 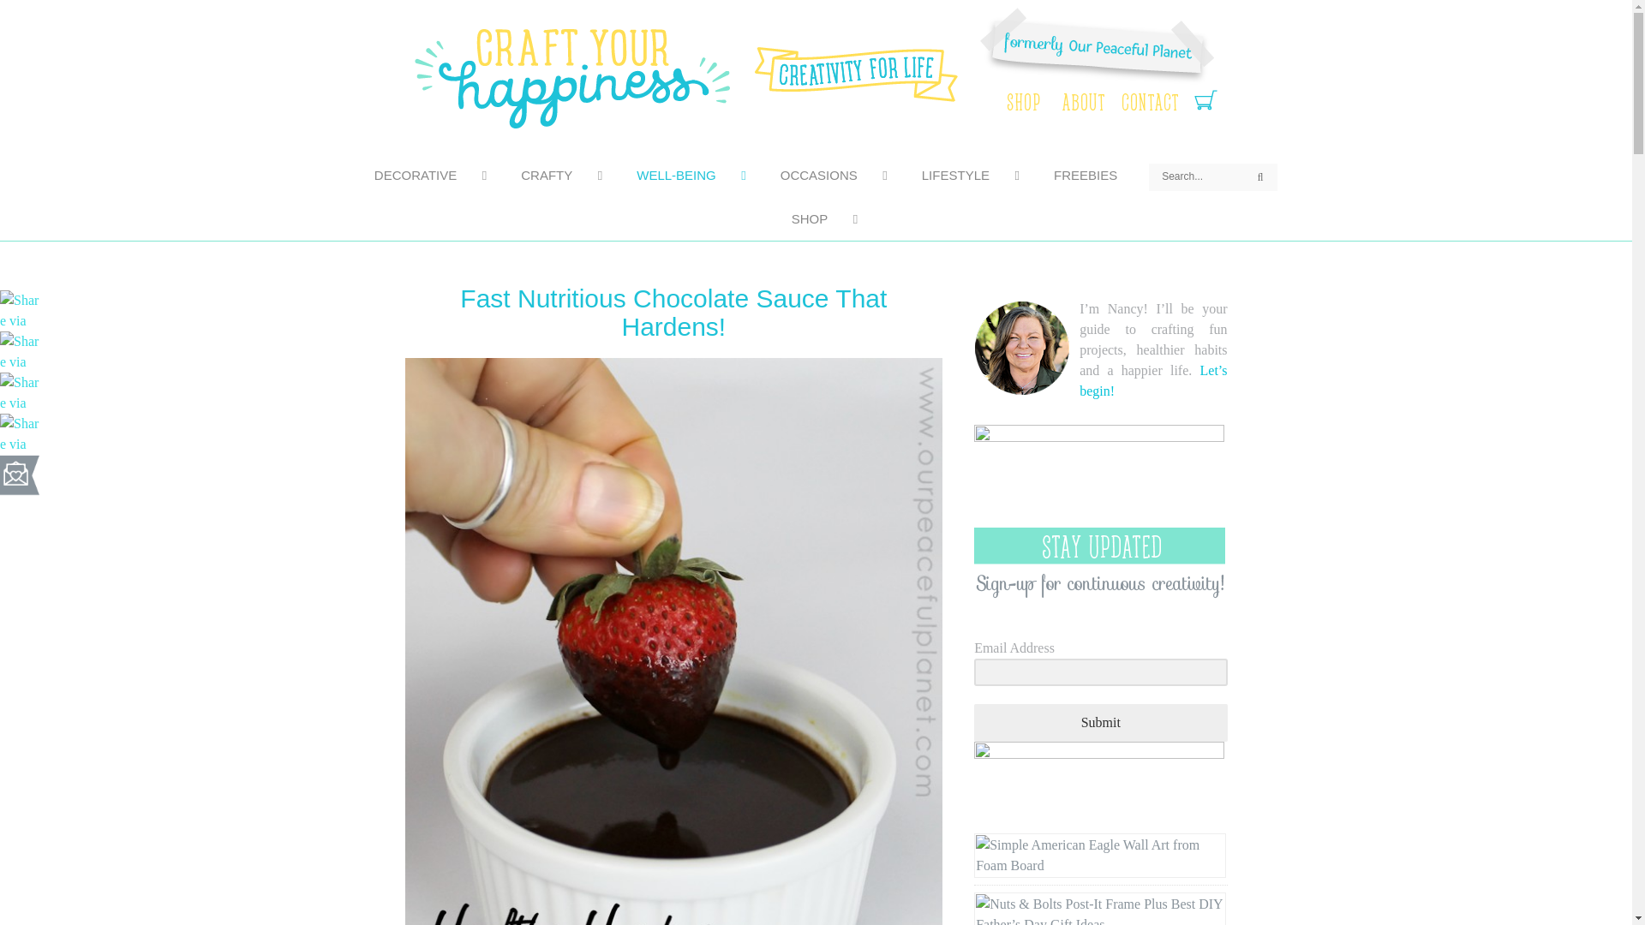 I want to click on Share via Google, so click(x=21, y=433).